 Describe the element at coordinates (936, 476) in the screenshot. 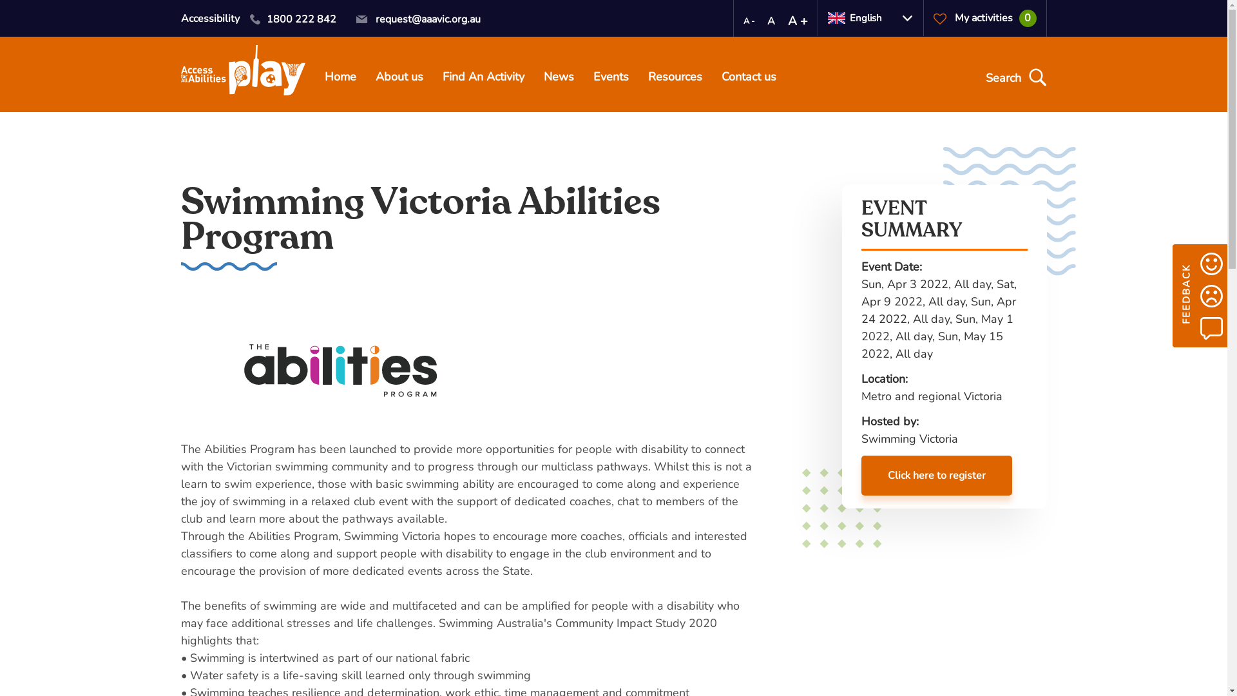

I see `Click here to register` at that location.